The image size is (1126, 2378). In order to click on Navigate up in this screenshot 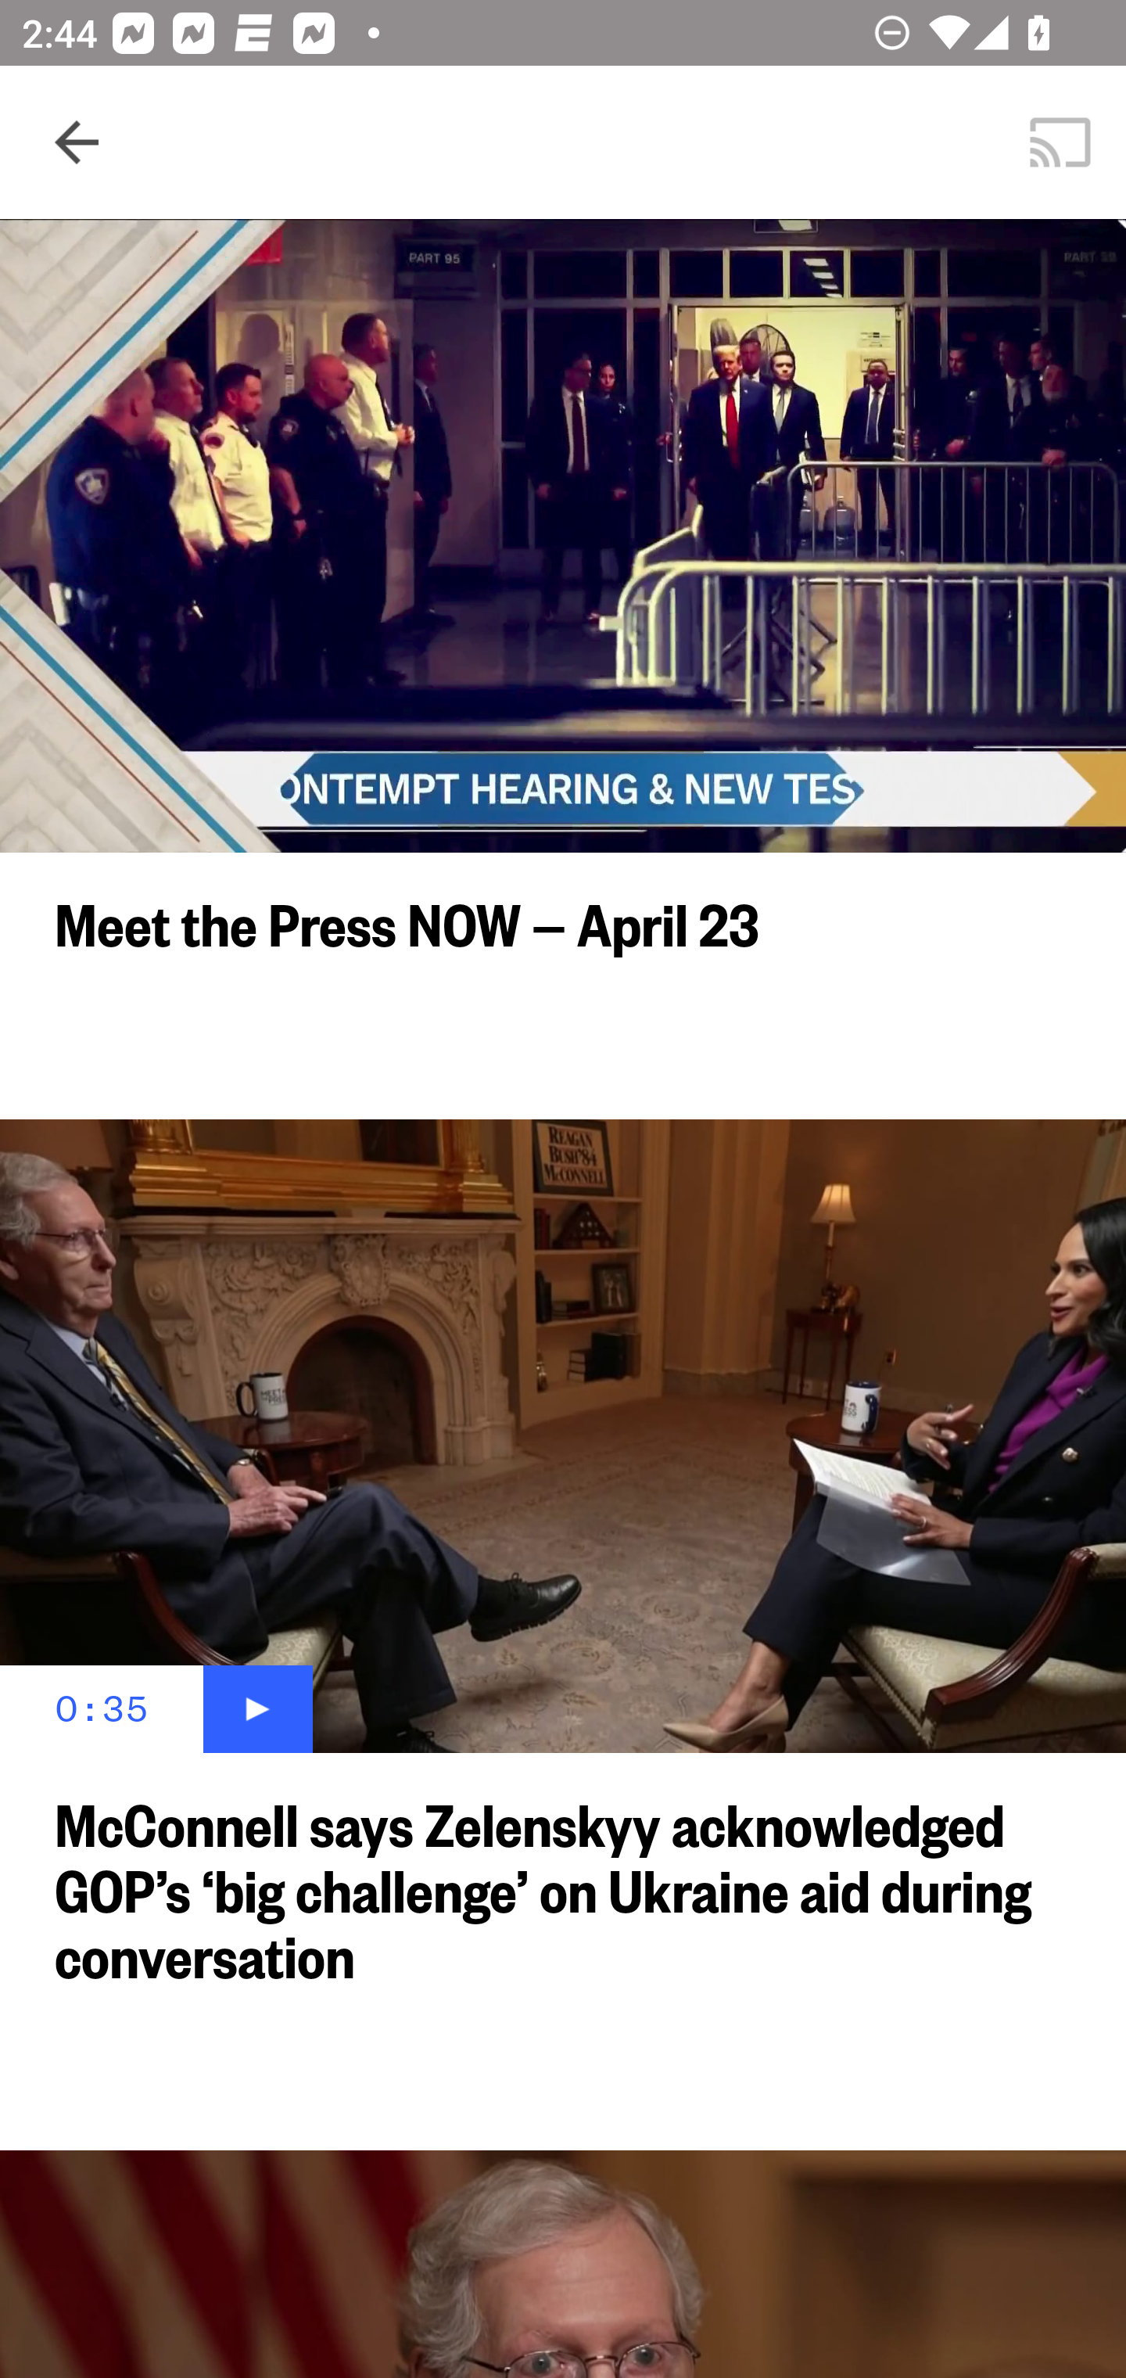, I will do `click(77, 142)`.